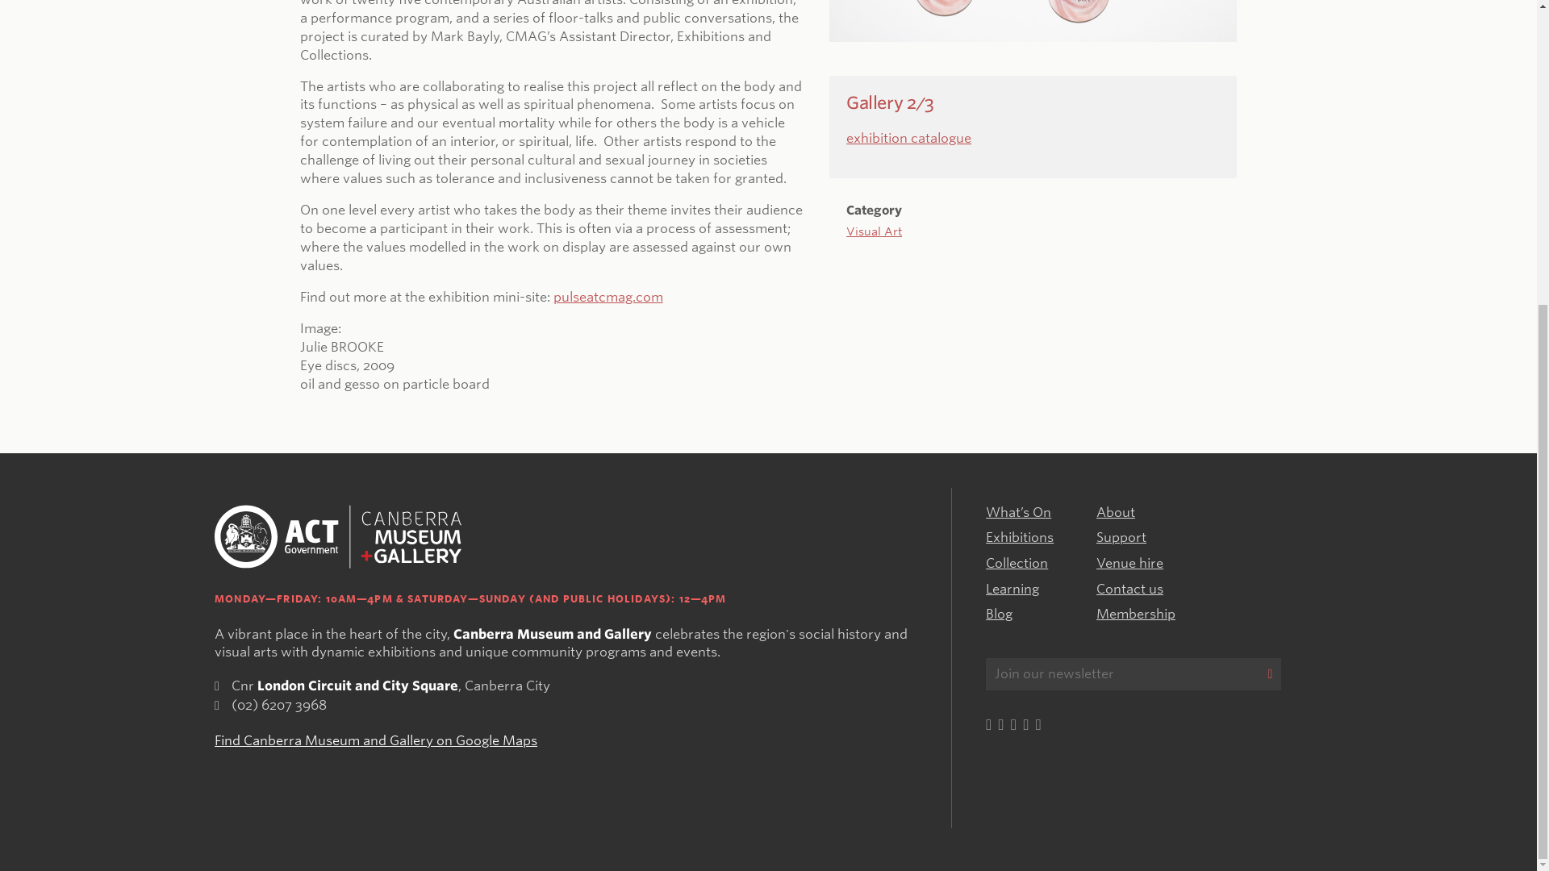 This screenshot has width=1549, height=871. What do you see at coordinates (873, 218) in the screenshot?
I see `Visual Art` at bounding box center [873, 218].